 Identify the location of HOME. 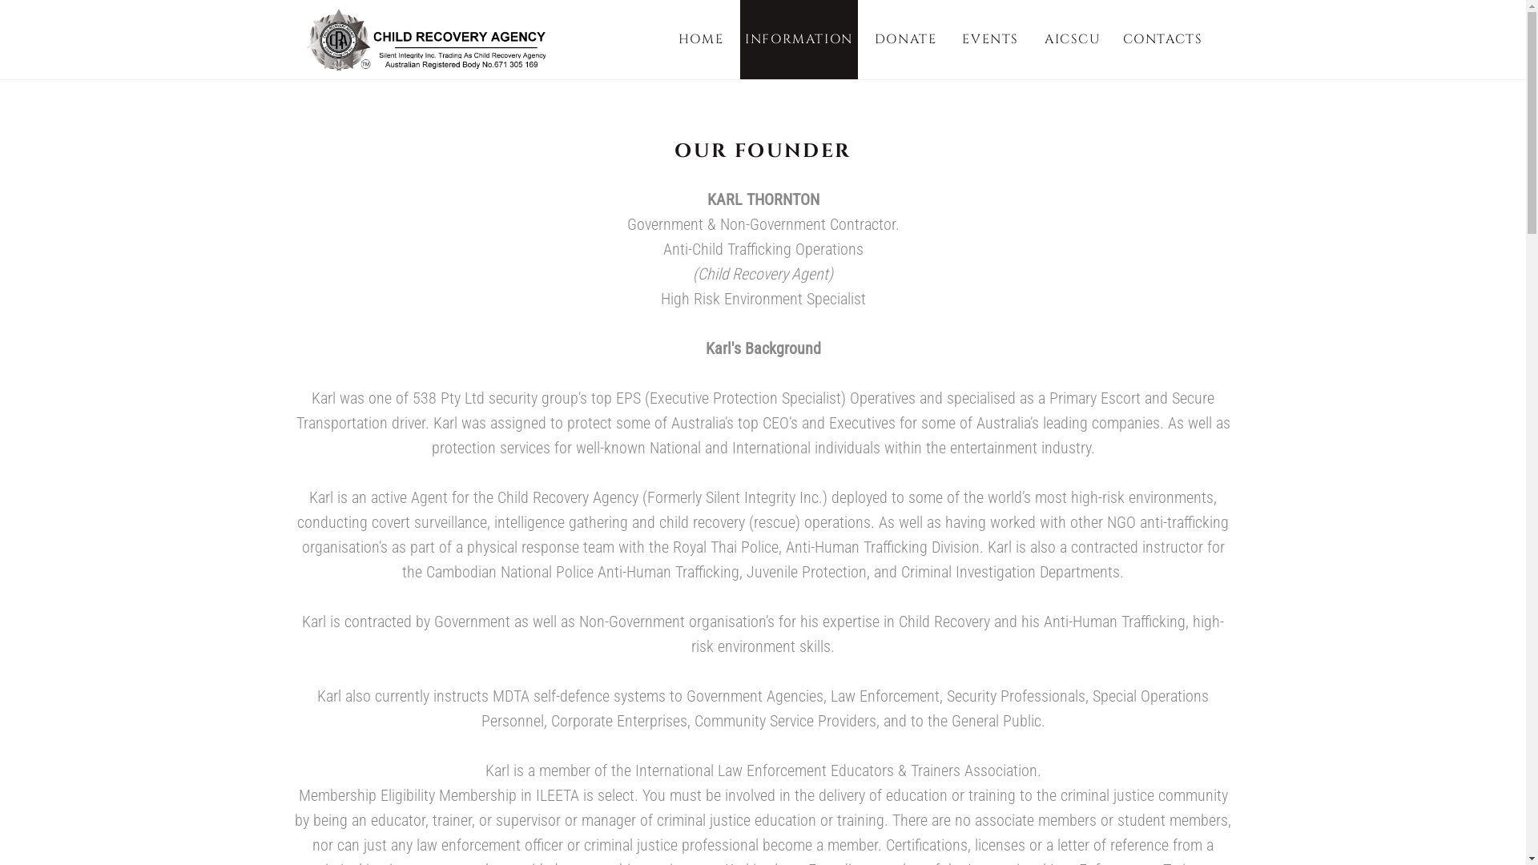
(701, 40).